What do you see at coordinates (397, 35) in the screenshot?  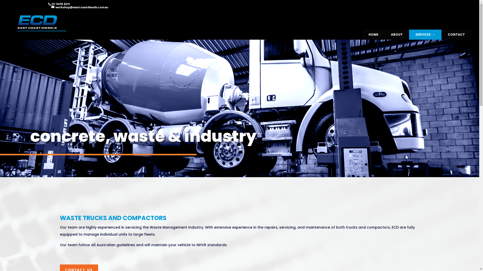 I see `ABOUT` at bounding box center [397, 35].